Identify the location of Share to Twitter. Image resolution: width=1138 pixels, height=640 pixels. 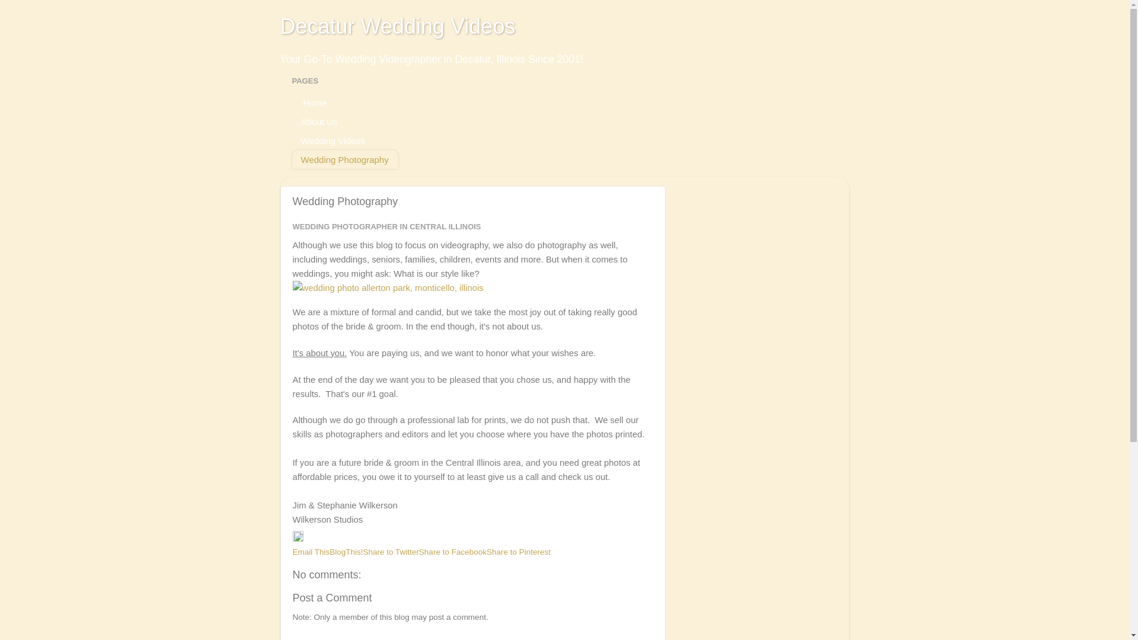
(391, 552).